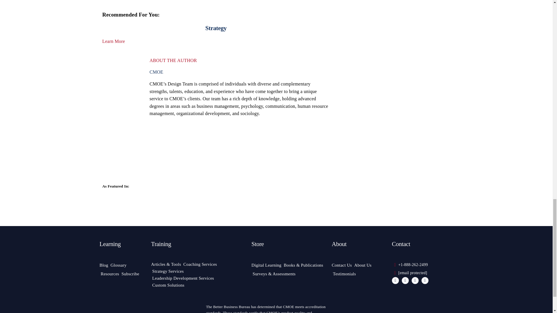  Describe the element at coordinates (121, 309) in the screenshot. I see `cmoe-full-logo-white` at that location.